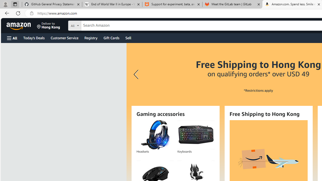 This screenshot has height=181, width=322. What do you see at coordinates (91, 38) in the screenshot?
I see `Registry` at bounding box center [91, 38].